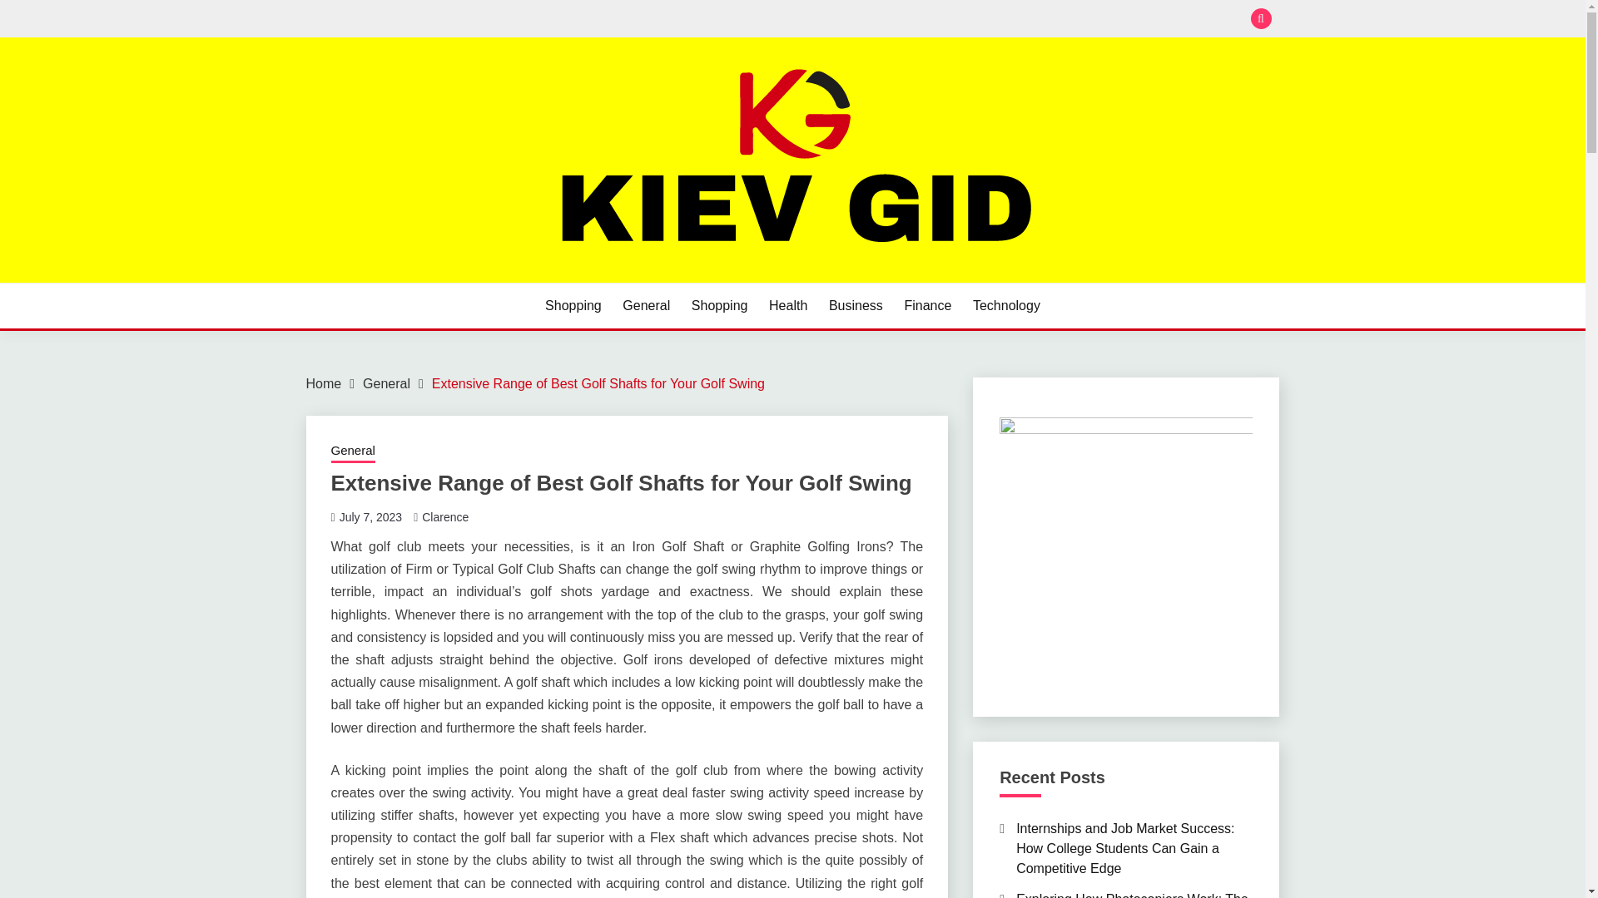 The image size is (1598, 898). What do you see at coordinates (646, 306) in the screenshot?
I see `General` at bounding box center [646, 306].